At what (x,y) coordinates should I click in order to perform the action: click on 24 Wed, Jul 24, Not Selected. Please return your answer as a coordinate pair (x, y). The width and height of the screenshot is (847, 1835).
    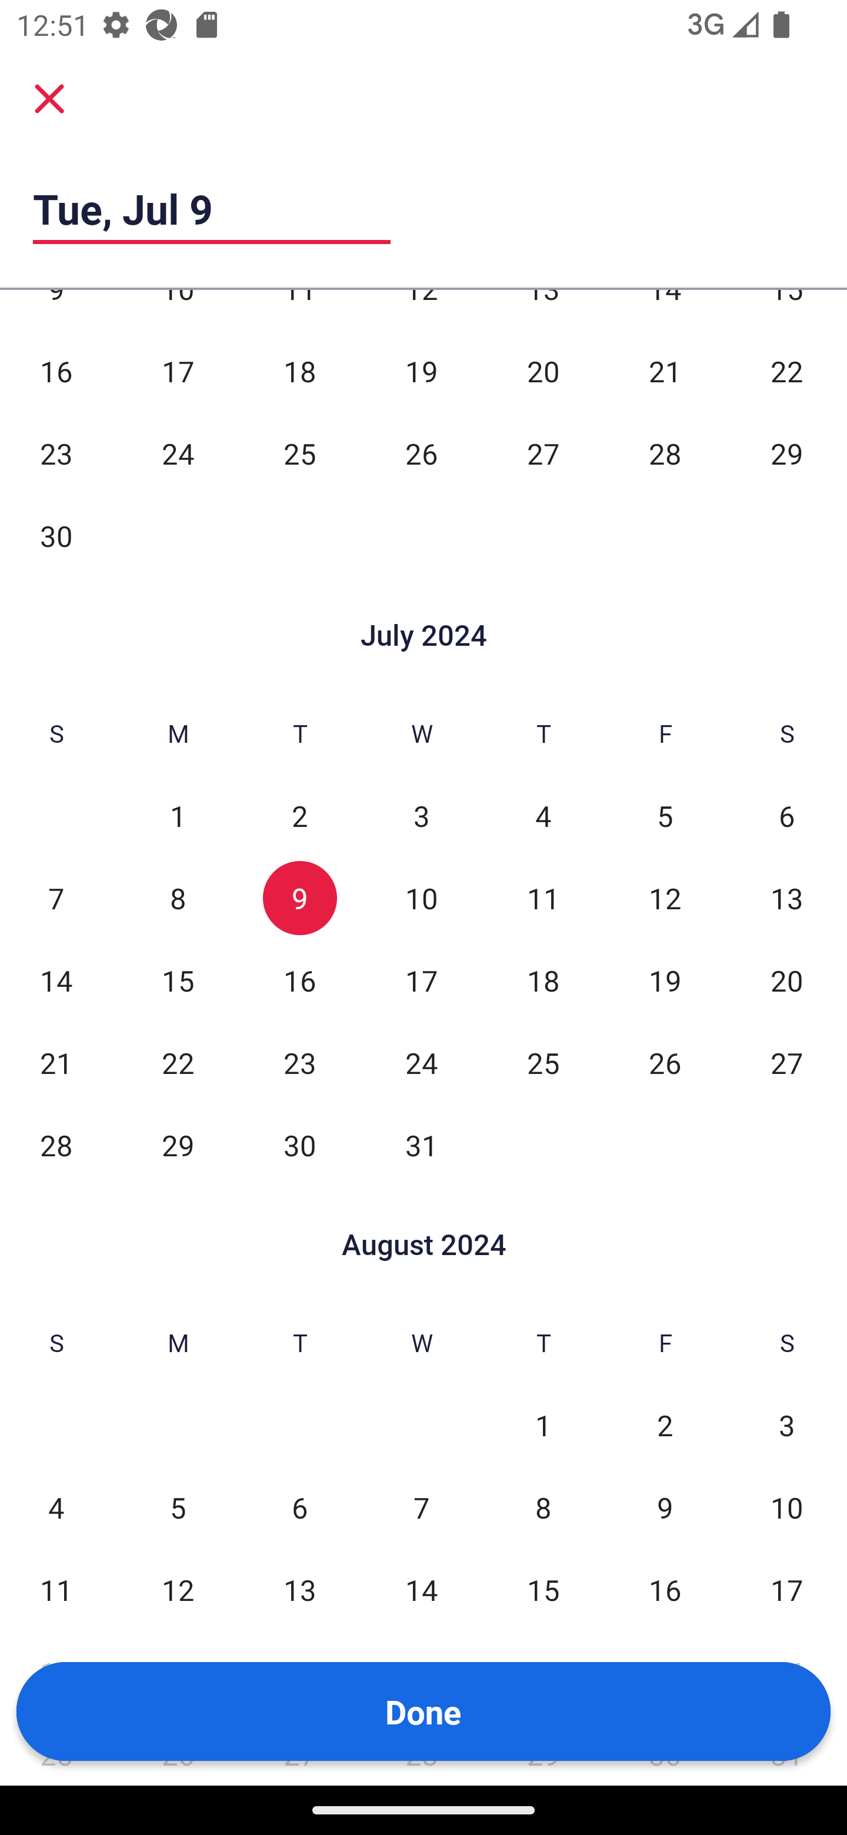
    Looking at the image, I should click on (421, 1063).